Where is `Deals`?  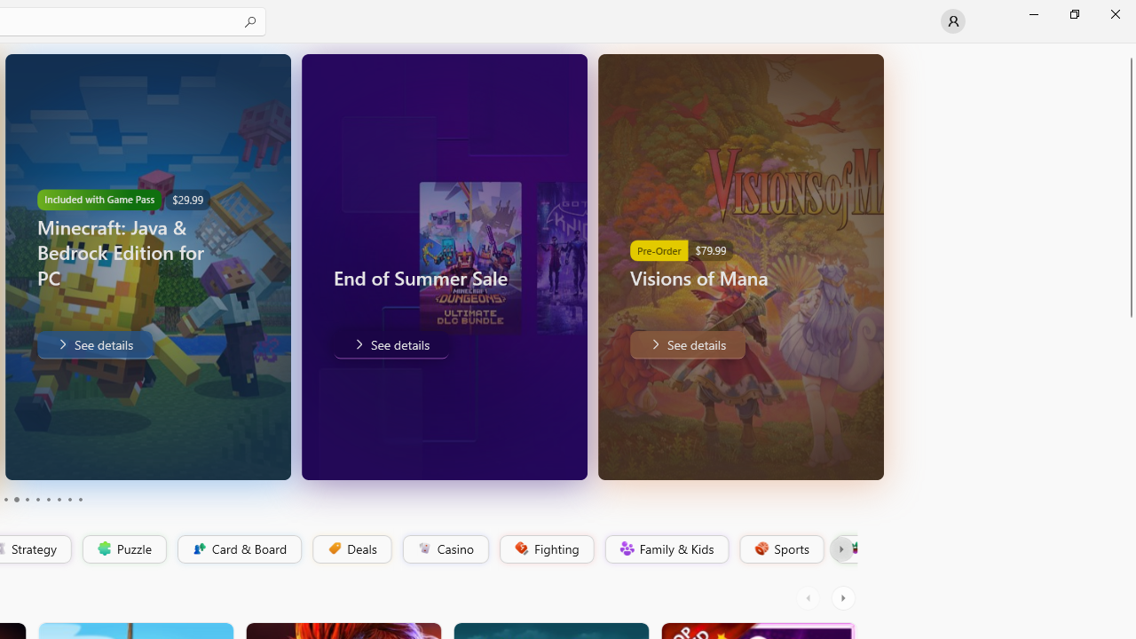
Deals is located at coordinates (351, 549).